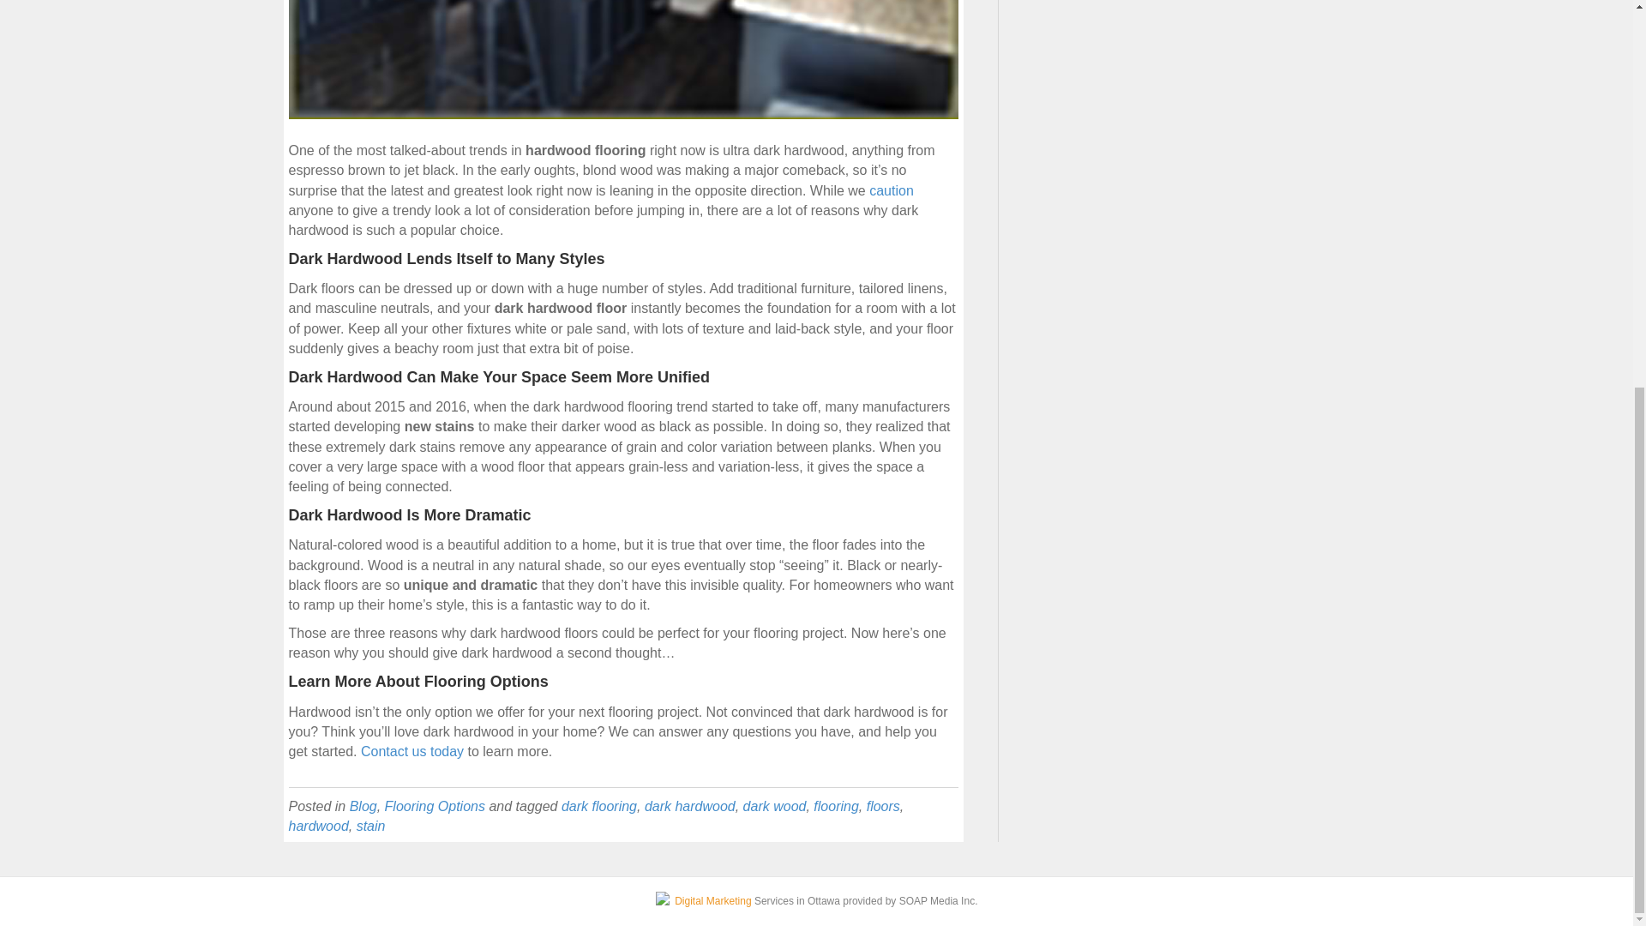 The width and height of the screenshot is (1646, 926). I want to click on Contact us today, so click(411, 751).